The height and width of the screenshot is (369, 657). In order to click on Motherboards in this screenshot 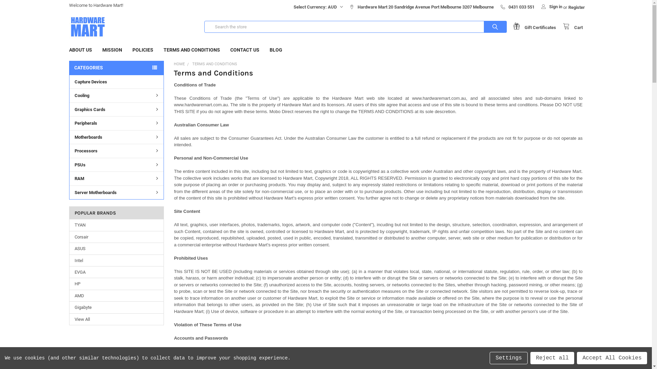, I will do `click(116, 137)`.